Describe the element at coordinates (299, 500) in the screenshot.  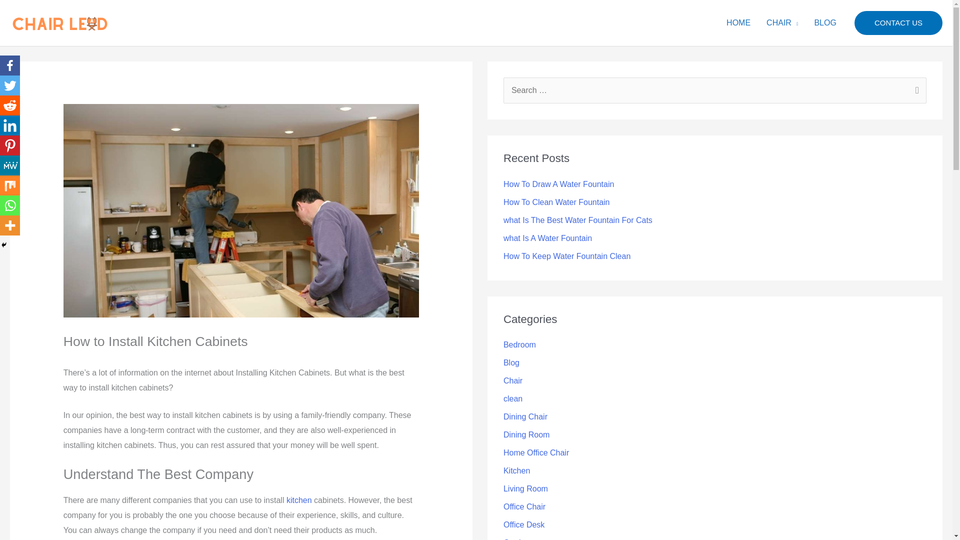
I see `kitchen` at that location.